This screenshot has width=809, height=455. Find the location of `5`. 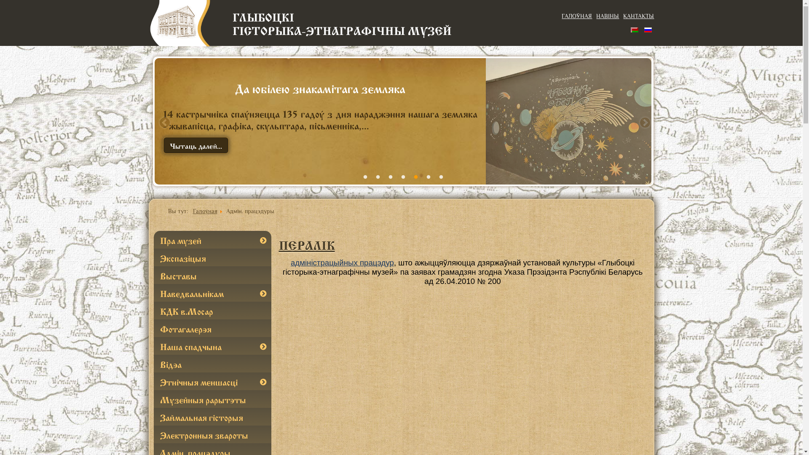

5 is located at coordinates (415, 177).